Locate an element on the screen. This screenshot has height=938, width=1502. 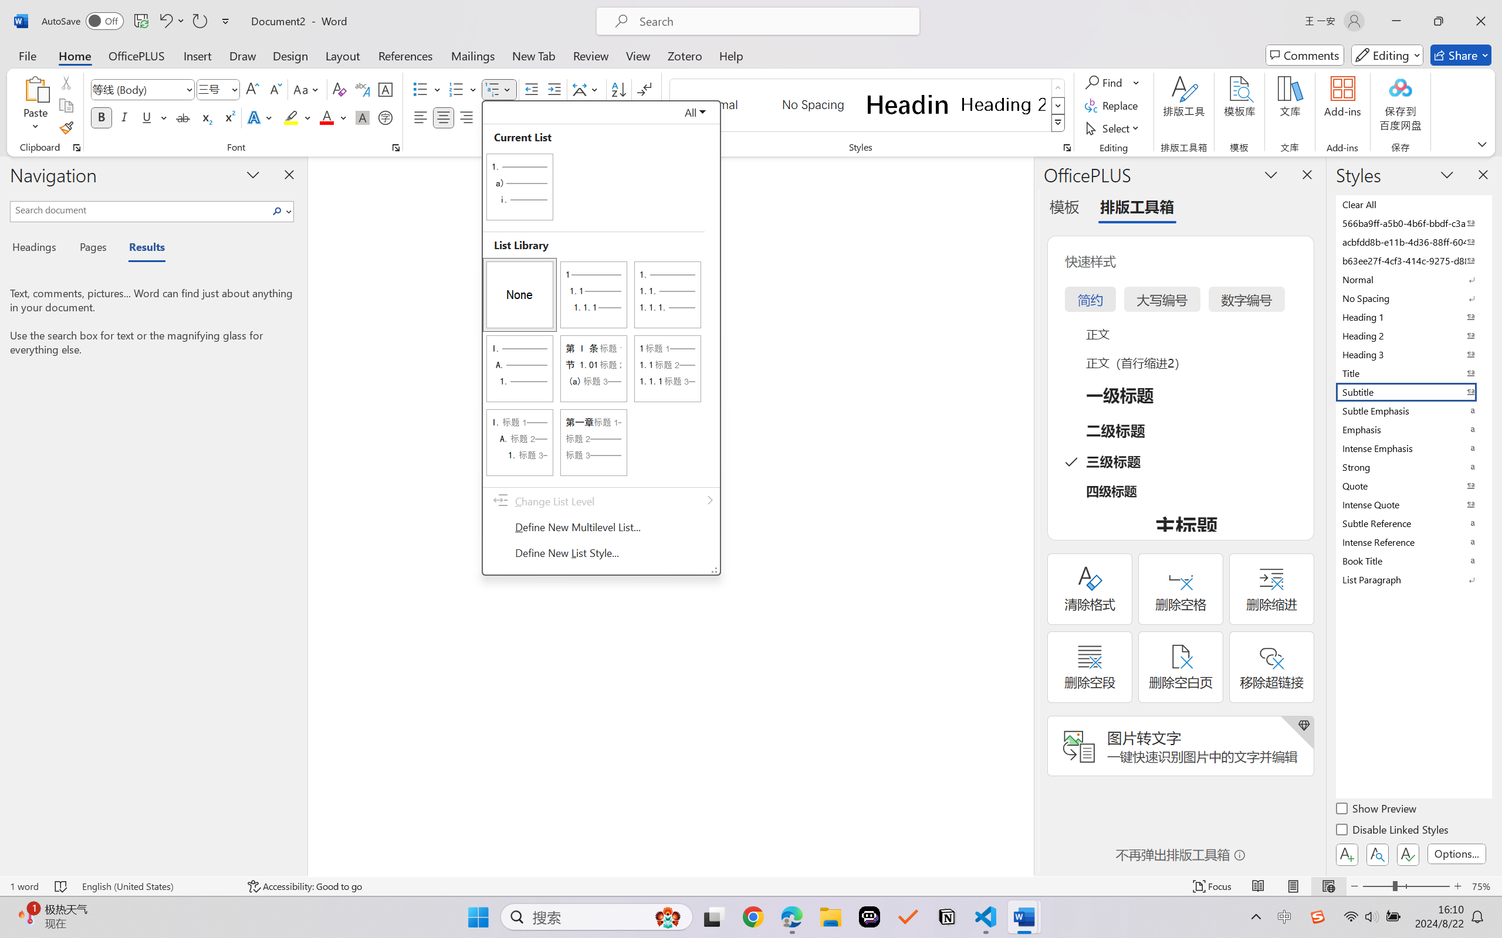
Text Highlight Color is located at coordinates (297, 117).